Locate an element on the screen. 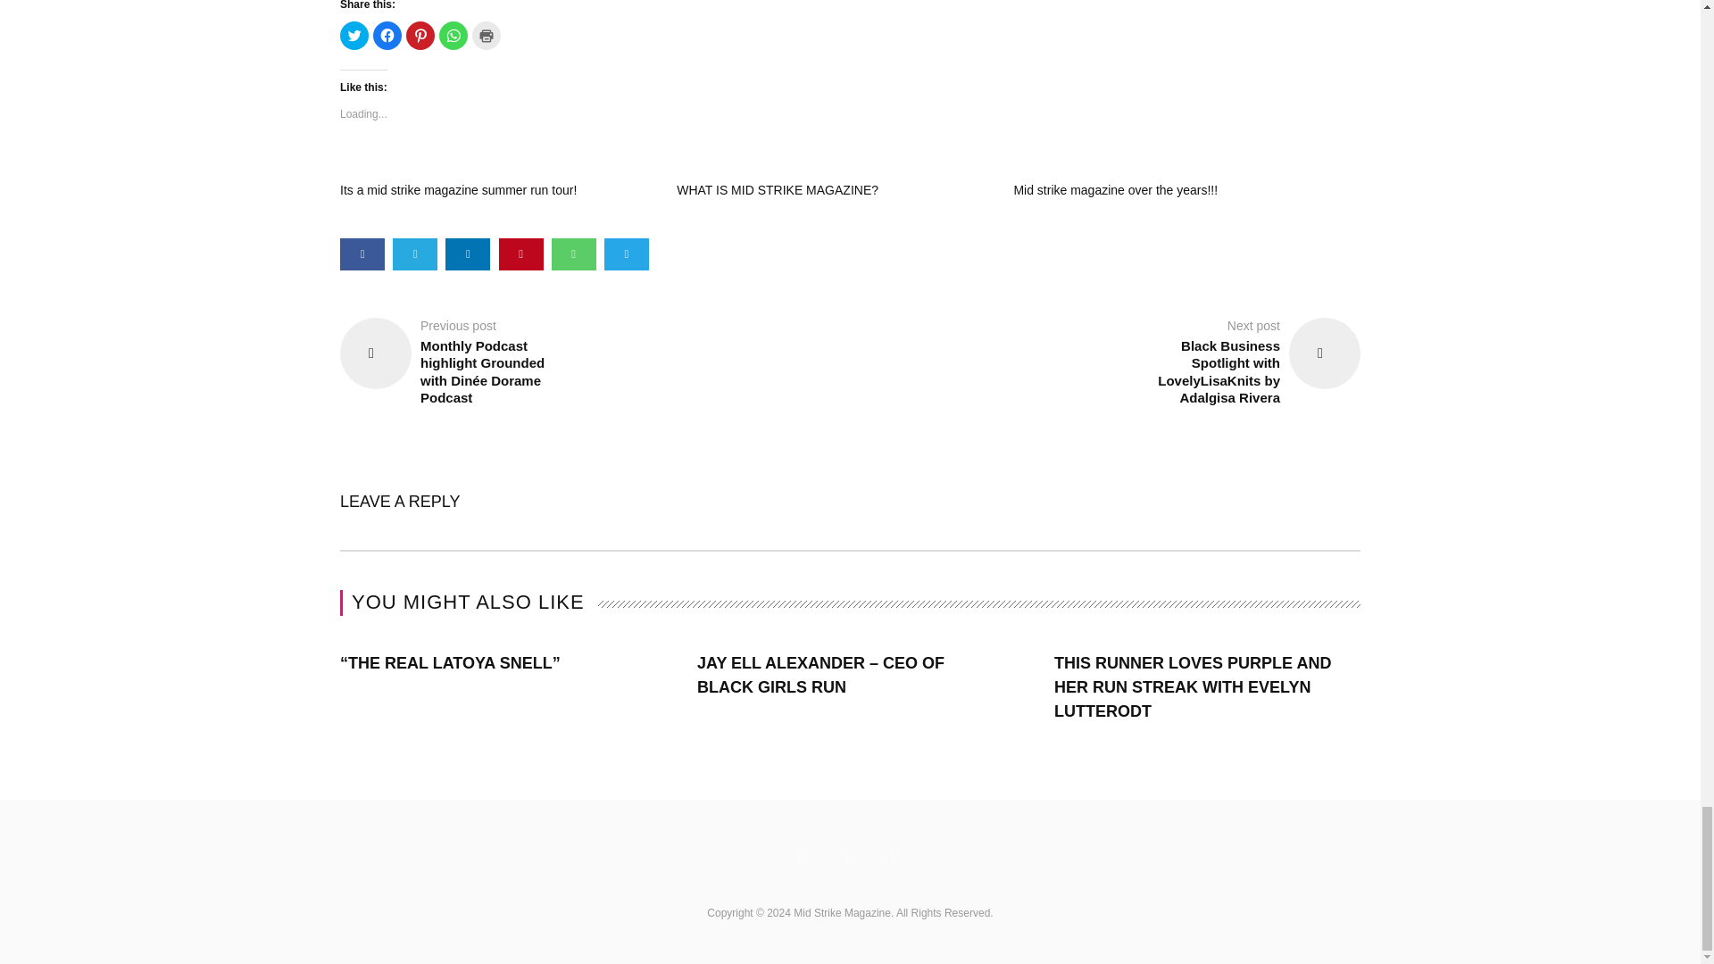  Click to share on WhatsApp is located at coordinates (453, 36).